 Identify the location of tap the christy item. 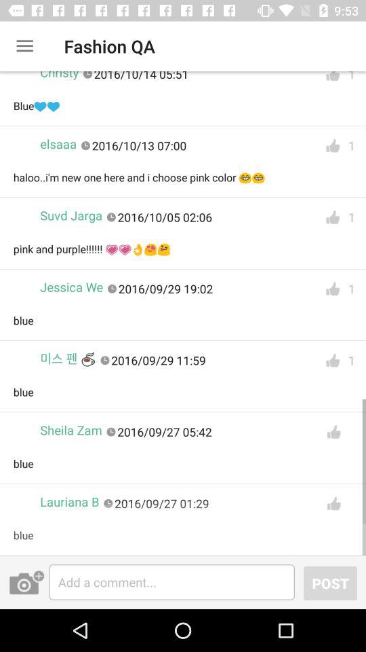
(60, 79).